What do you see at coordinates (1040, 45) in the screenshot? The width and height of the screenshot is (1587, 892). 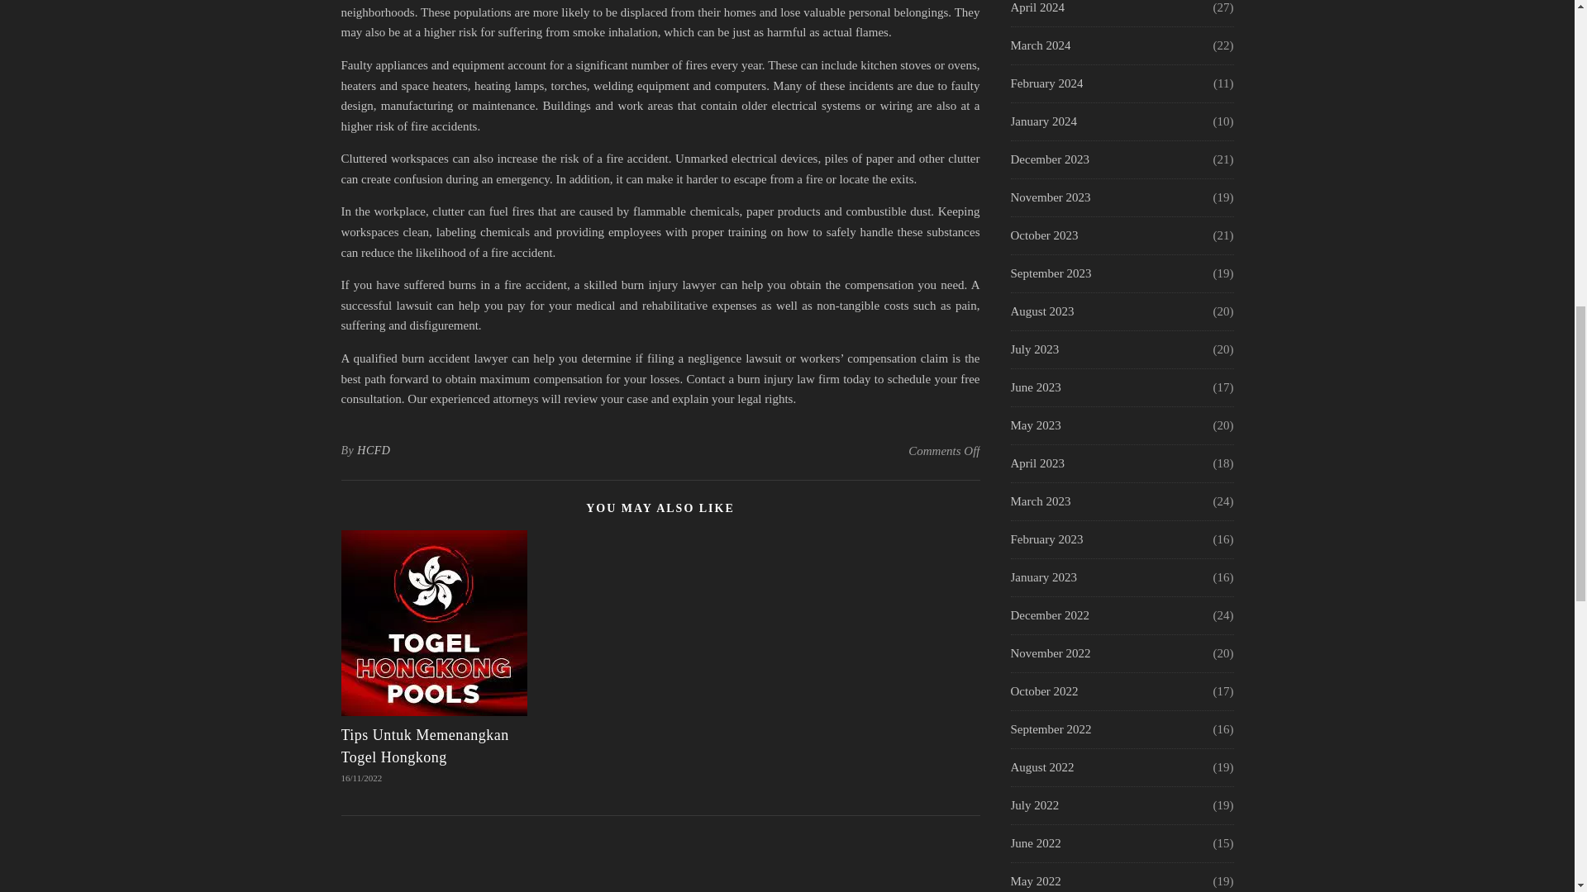 I see `March 2024` at bounding box center [1040, 45].